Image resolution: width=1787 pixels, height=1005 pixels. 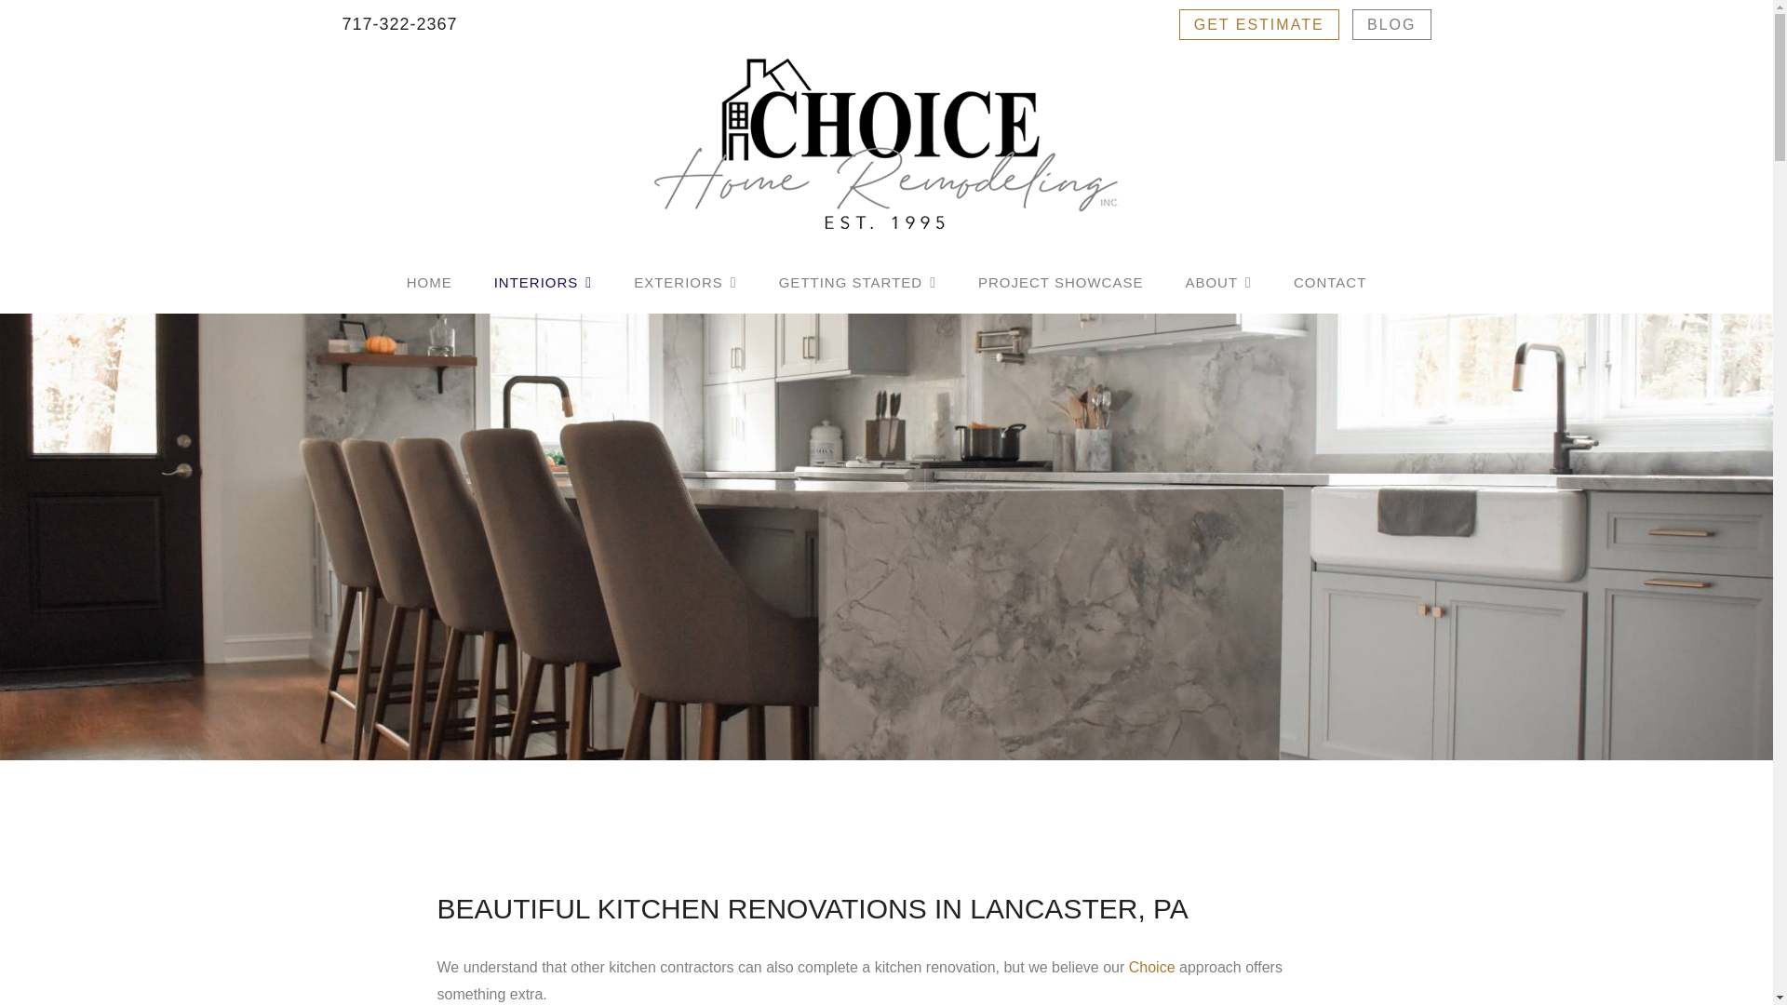 I want to click on EXTERIORS, so click(x=685, y=283).